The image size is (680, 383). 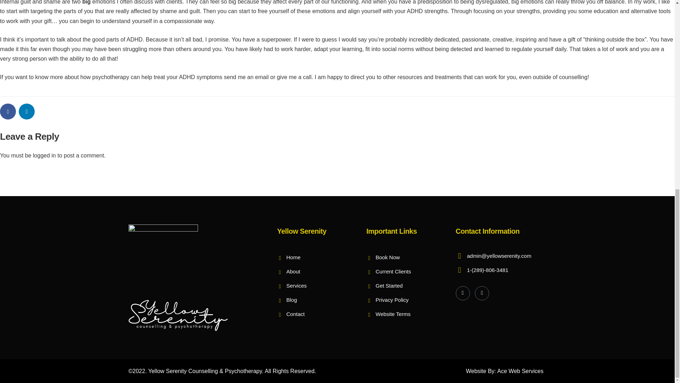 What do you see at coordinates (27, 111) in the screenshot?
I see `Share on LinkedIn` at bounding box center [27, 111].